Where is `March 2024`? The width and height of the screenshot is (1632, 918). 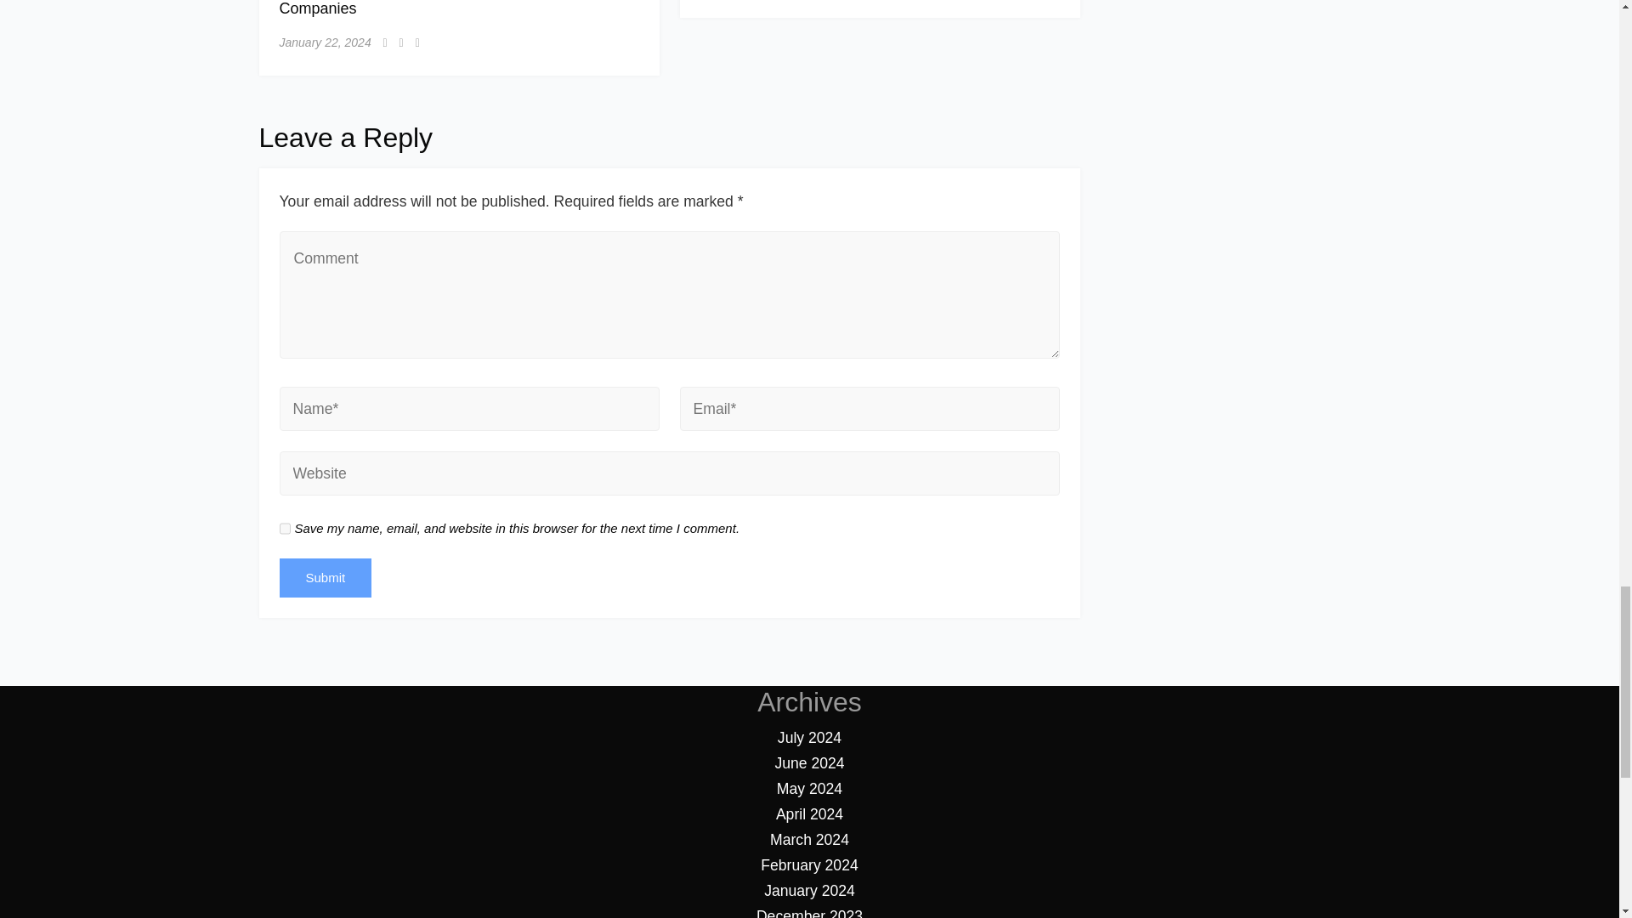
March 2024 is located at coordinates (809, 840).